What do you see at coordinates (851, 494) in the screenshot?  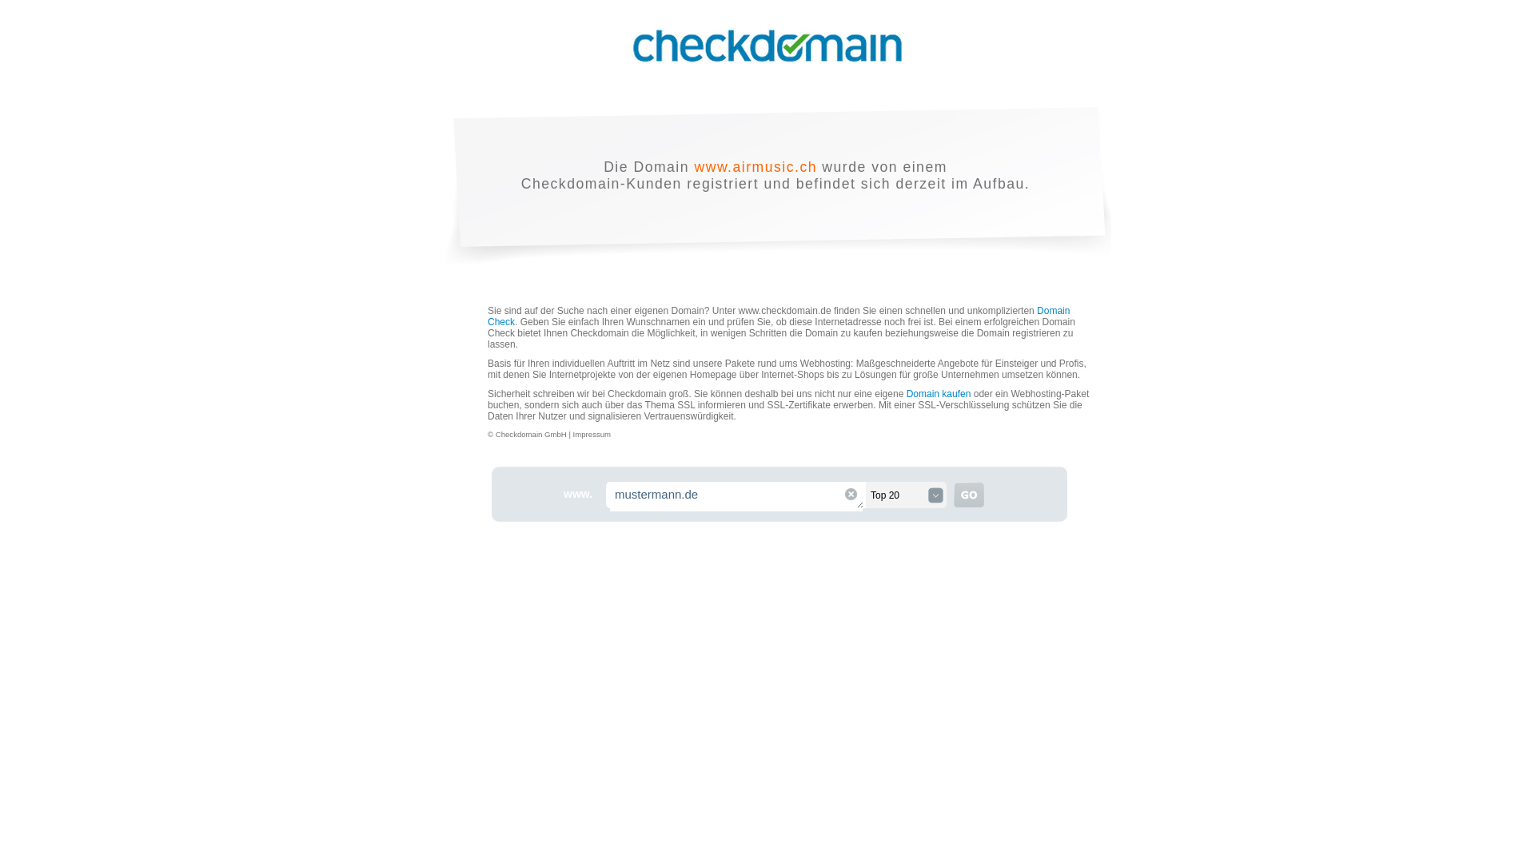 I see ` ` at bounding box center [851, 494].